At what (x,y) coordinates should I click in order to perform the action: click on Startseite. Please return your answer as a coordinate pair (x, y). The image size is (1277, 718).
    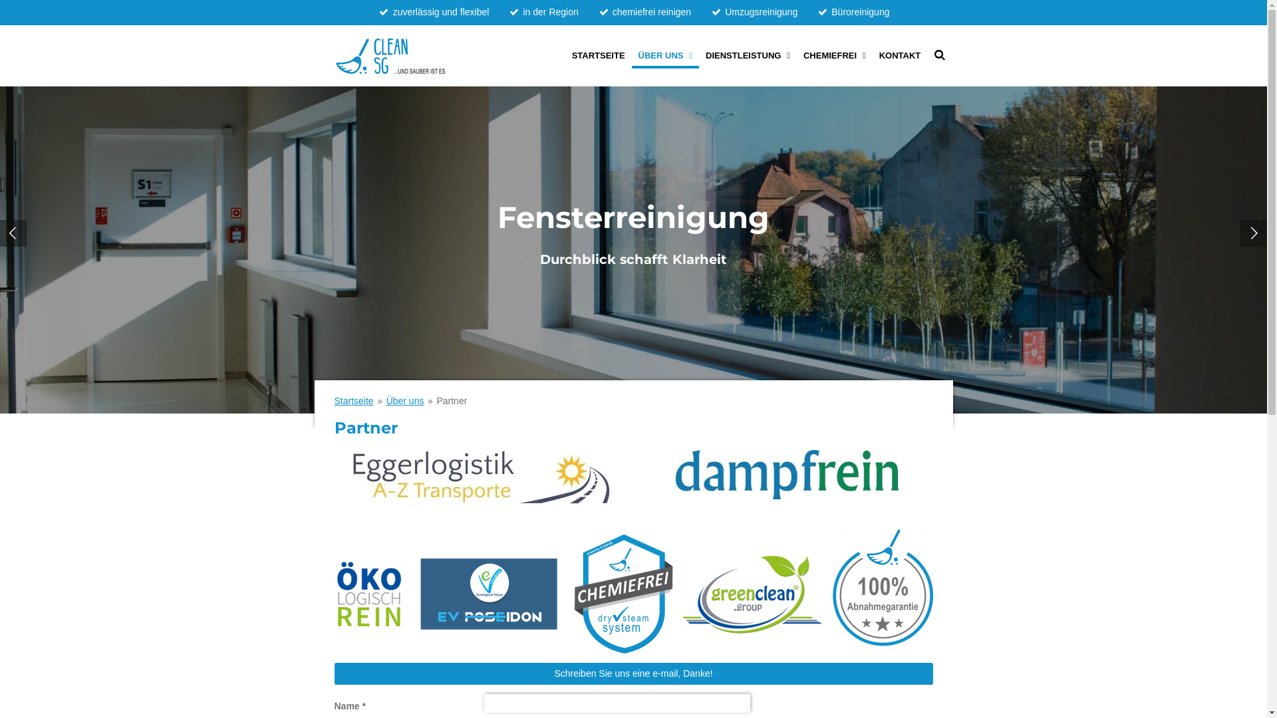
    Looking at the image, I should click on (354, 401).